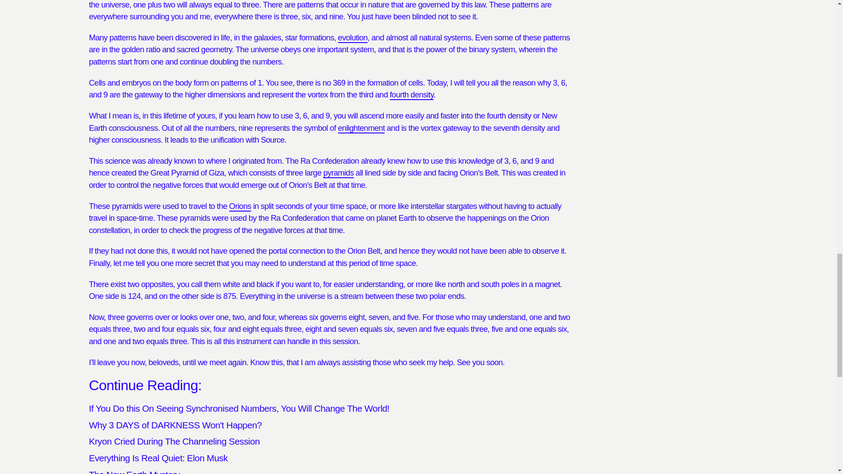  Describe the element at coordinates (361, 128) in the screenshot. I see `enlightenment` at that location.